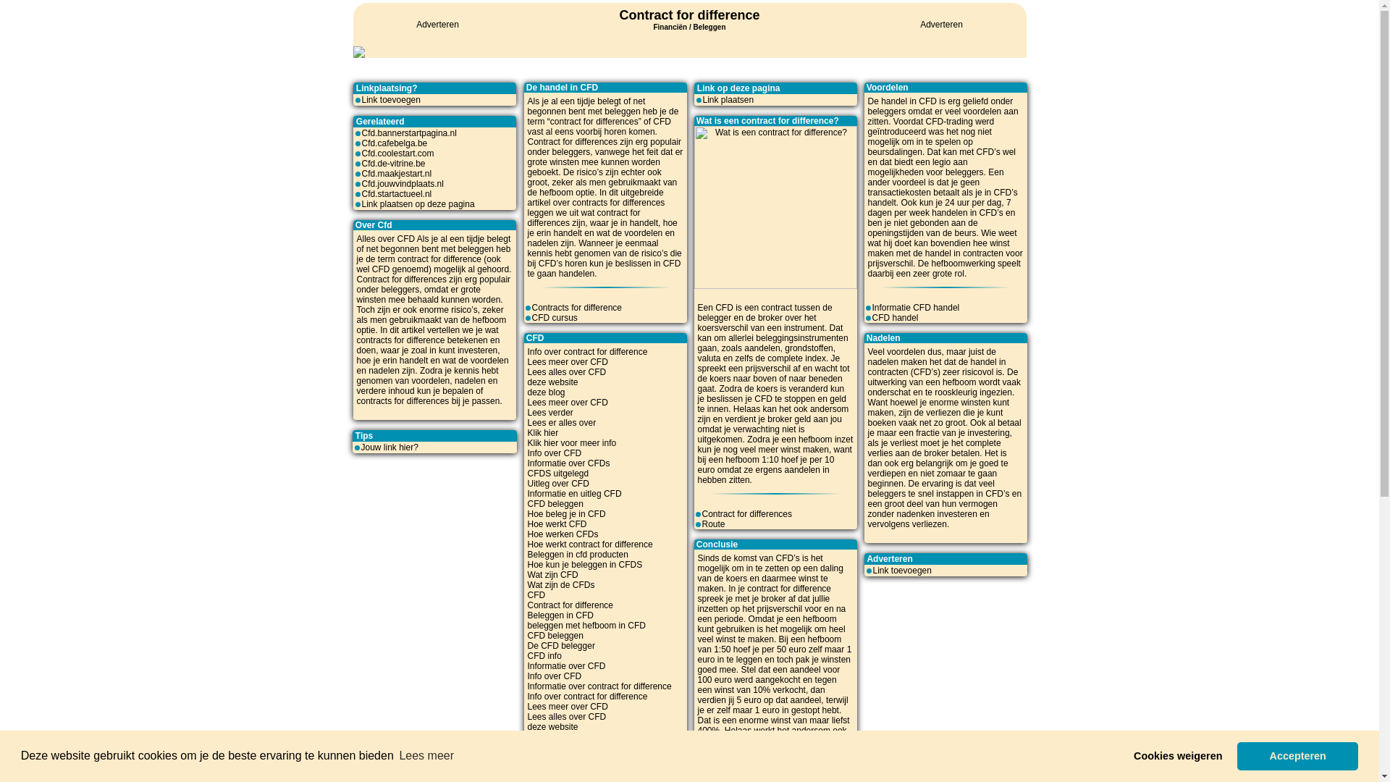  What do you see at coordinates (568, 747) in the screenshot?
I see `Lees meer over CFD` at bounding box center [568, 747].